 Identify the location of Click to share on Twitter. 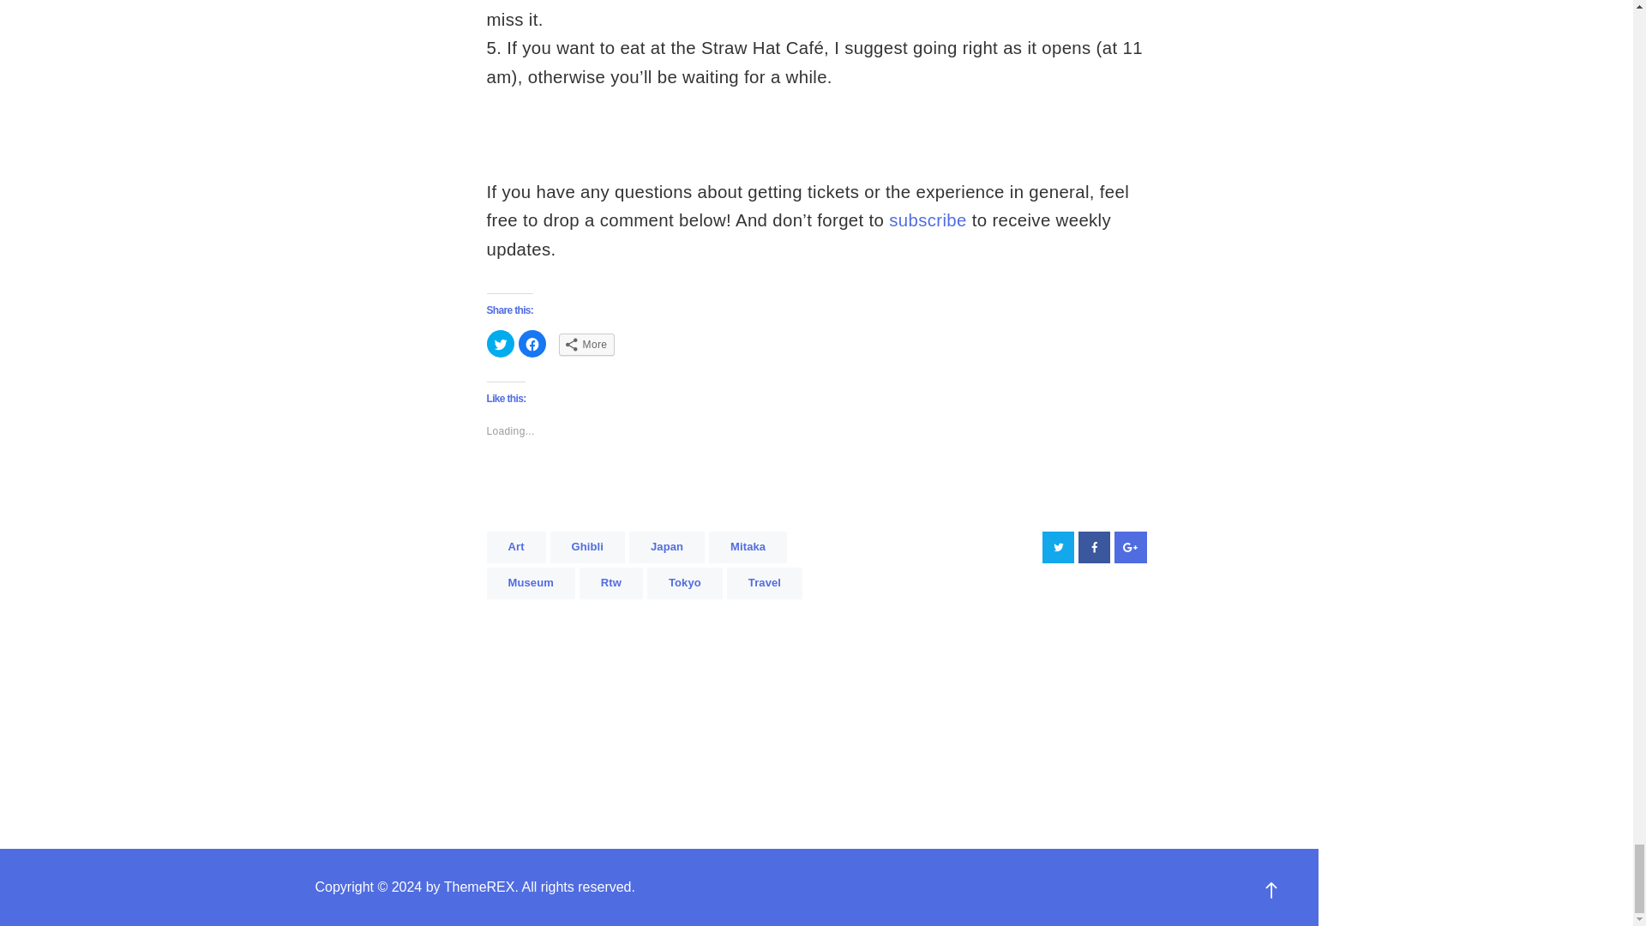
(501, 343).